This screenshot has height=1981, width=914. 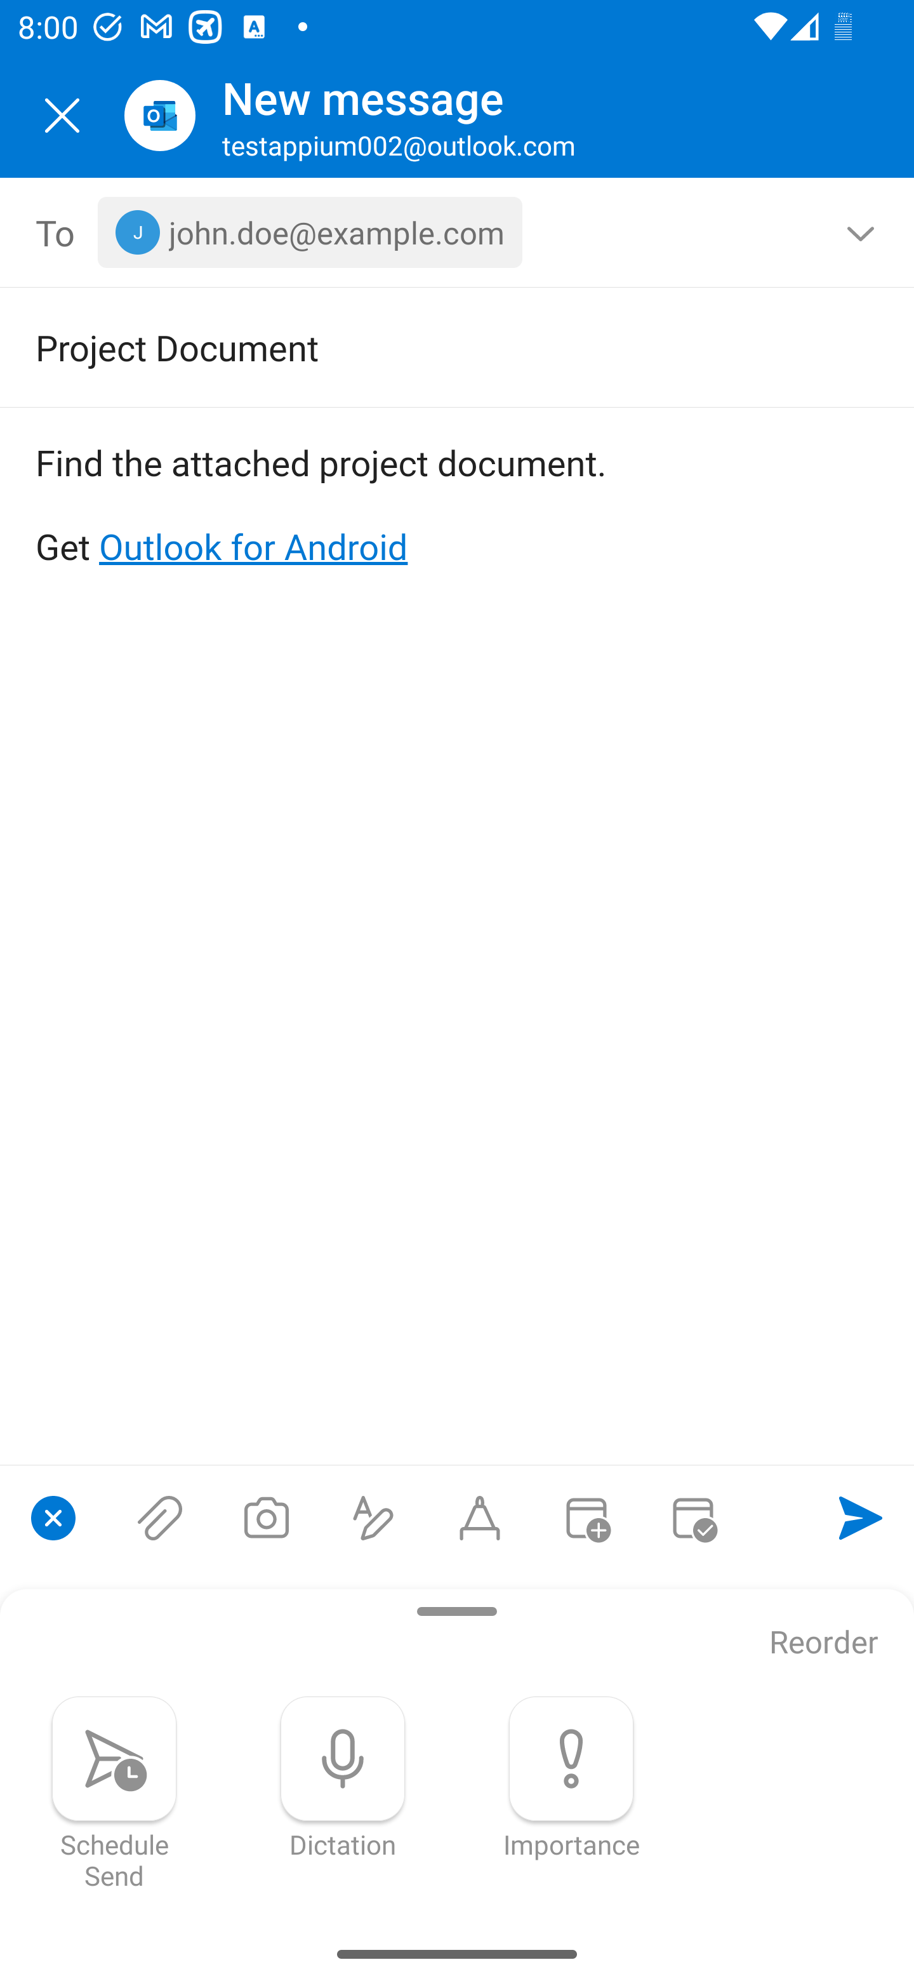 What do you see at coordinates (343, 1778) in the screenshot?
I see `Dictation` at bounding box center [343, 1778].